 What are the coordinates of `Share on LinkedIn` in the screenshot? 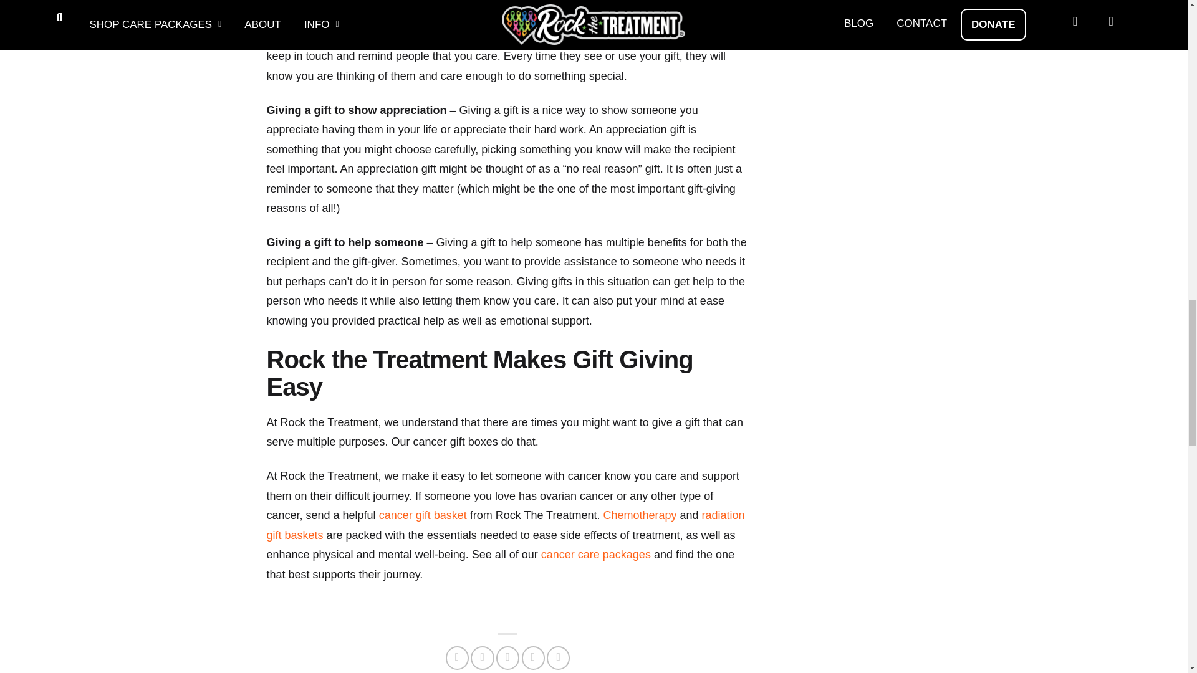 It's located at (558, 657).